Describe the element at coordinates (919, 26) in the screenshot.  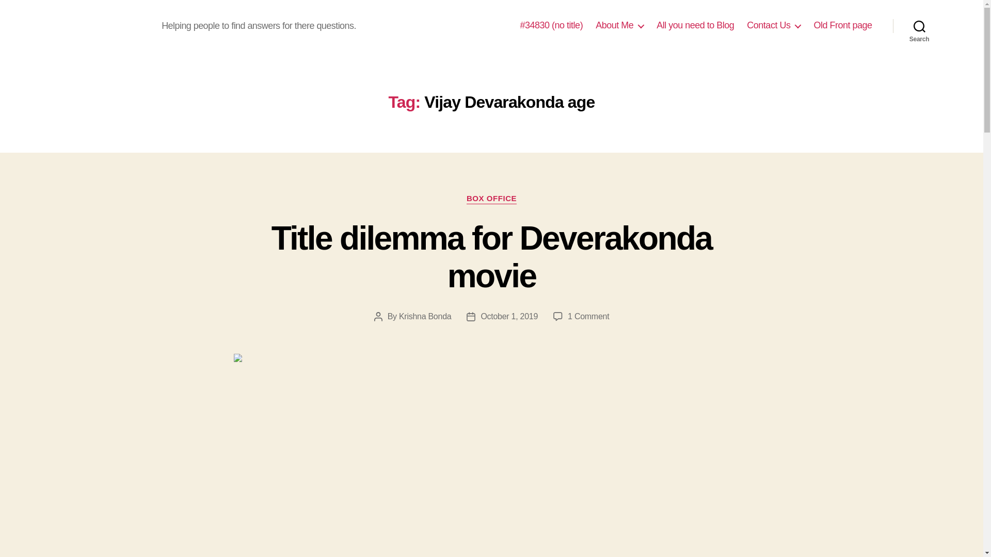
I see `Search` at that location.